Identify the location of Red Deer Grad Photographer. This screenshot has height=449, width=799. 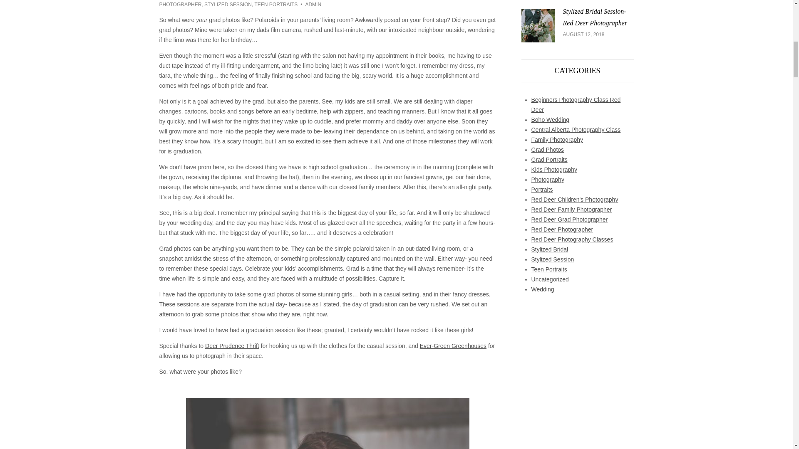
(569, 219).